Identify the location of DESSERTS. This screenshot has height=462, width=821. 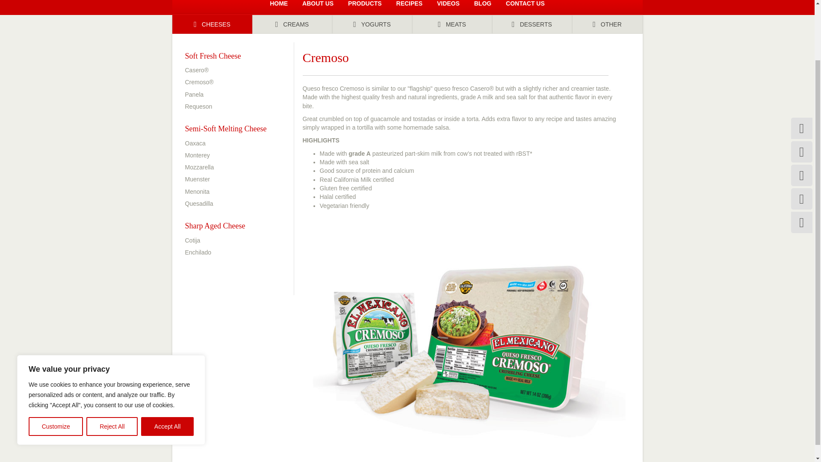
(532, 24).